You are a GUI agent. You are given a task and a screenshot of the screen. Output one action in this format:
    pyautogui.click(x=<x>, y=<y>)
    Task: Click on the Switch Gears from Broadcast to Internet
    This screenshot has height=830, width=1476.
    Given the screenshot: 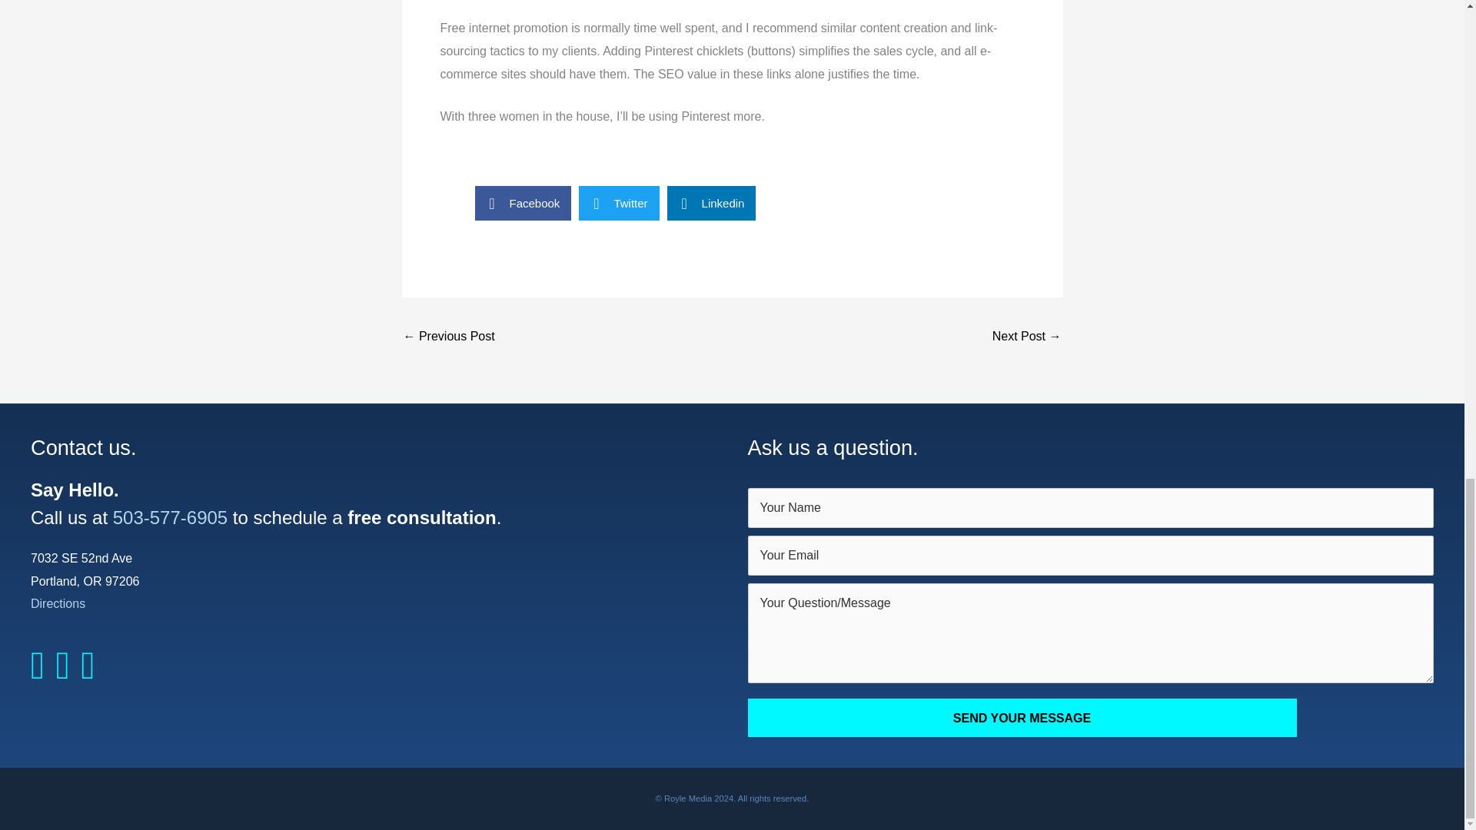 What is the action you would take?
    pyautogui.click(x=449, y=337)
    